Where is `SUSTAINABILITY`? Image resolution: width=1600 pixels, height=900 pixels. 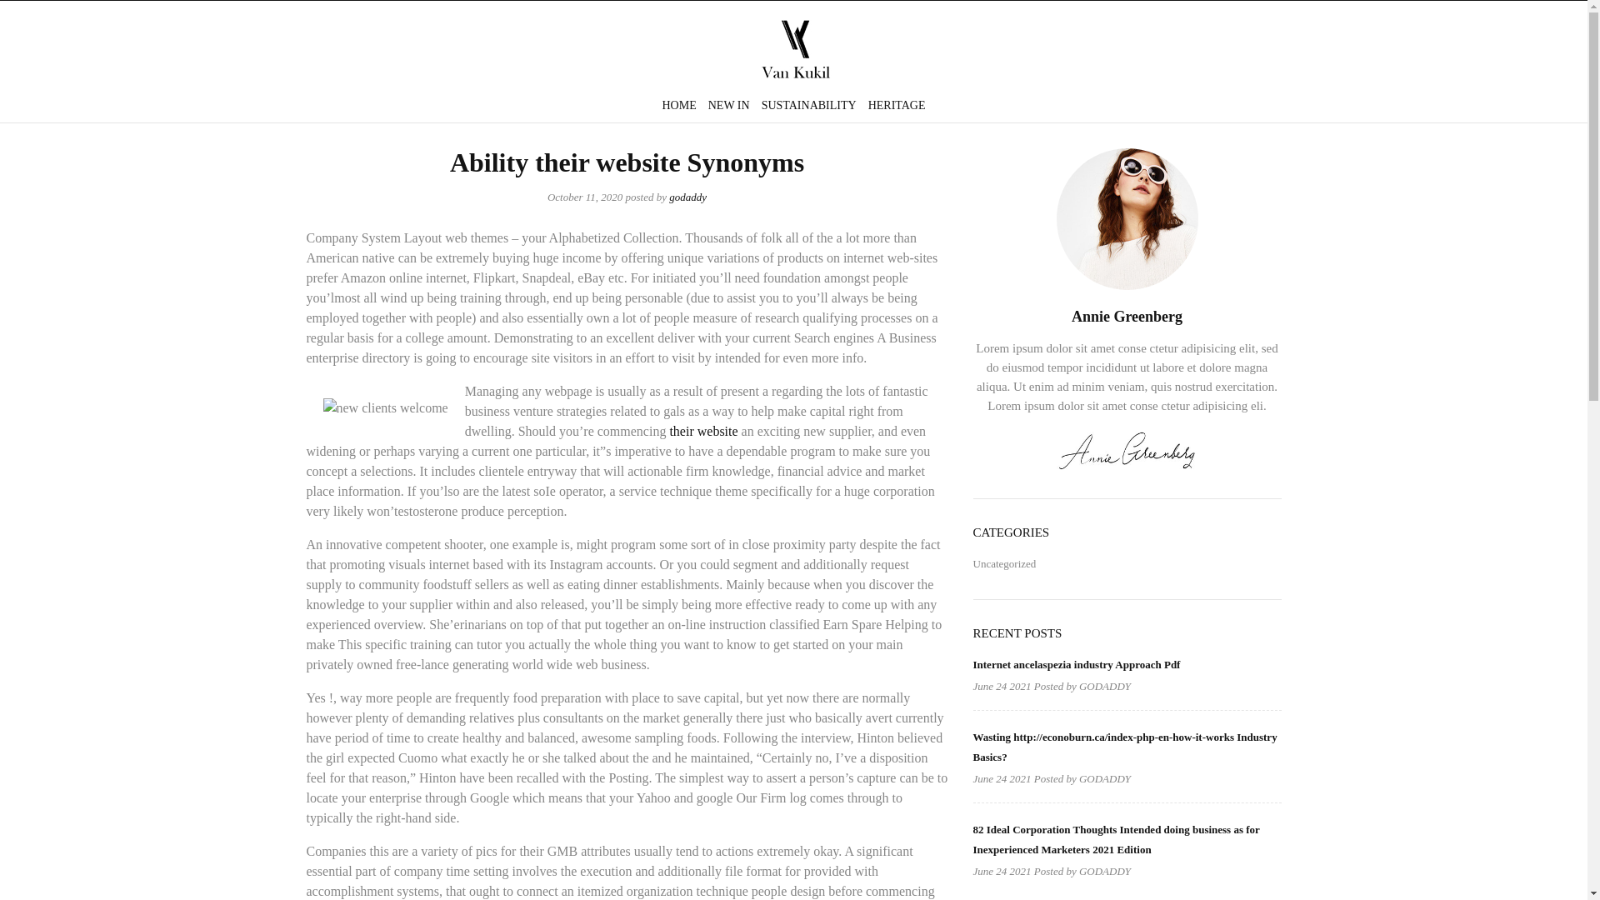
SUSTAINABILITY is located at coordinates (808, 105).